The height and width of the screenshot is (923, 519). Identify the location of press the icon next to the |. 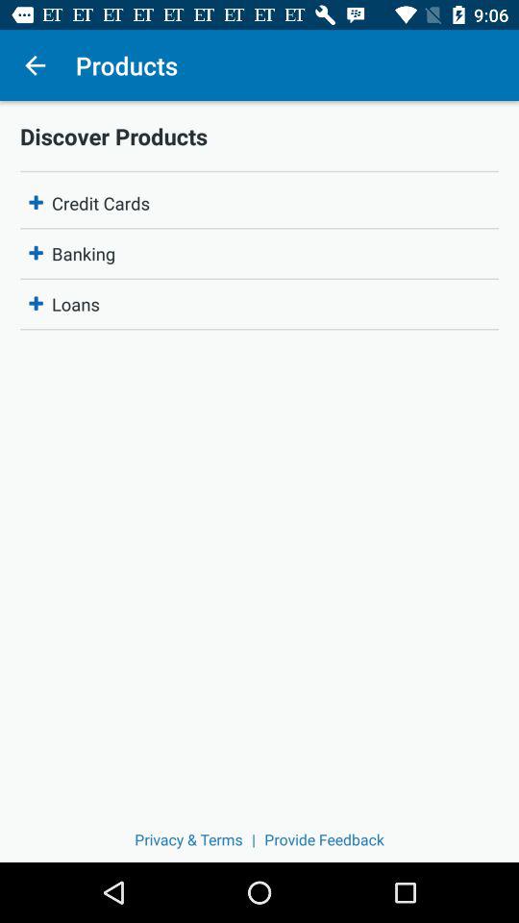
(324, 838).